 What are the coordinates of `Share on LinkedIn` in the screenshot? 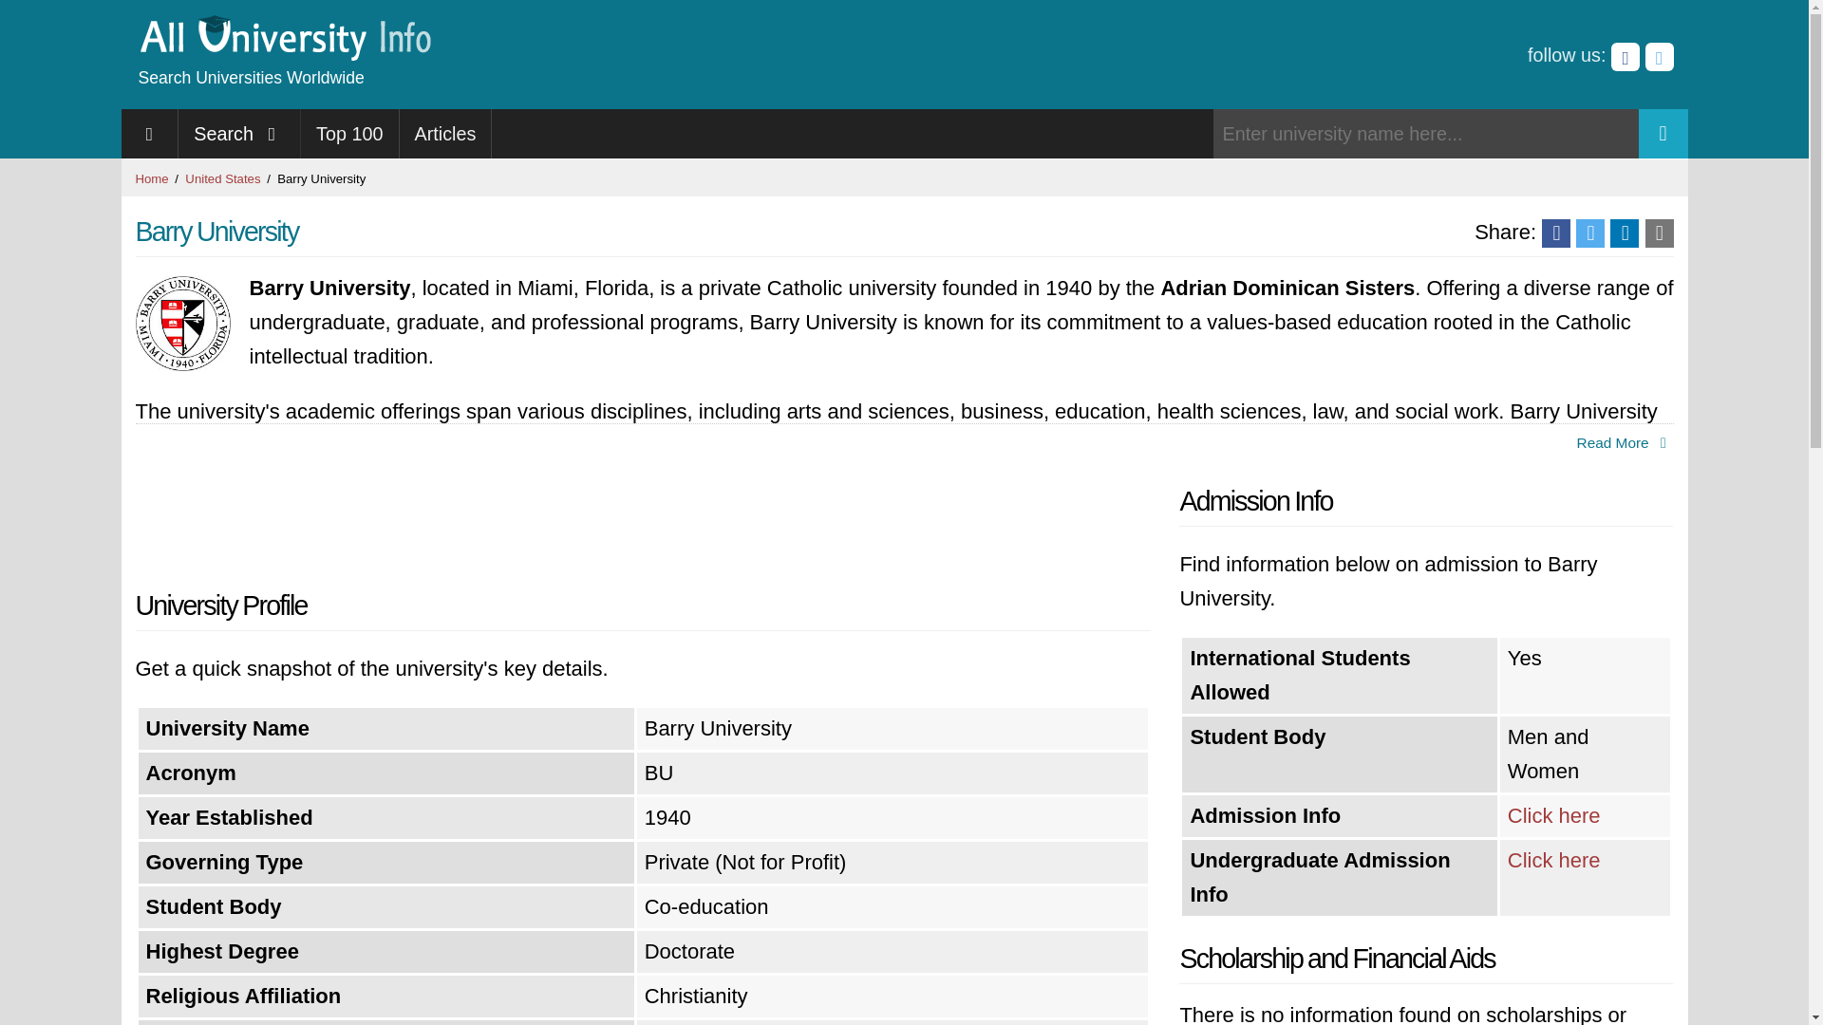 It's located at (1624, 233).